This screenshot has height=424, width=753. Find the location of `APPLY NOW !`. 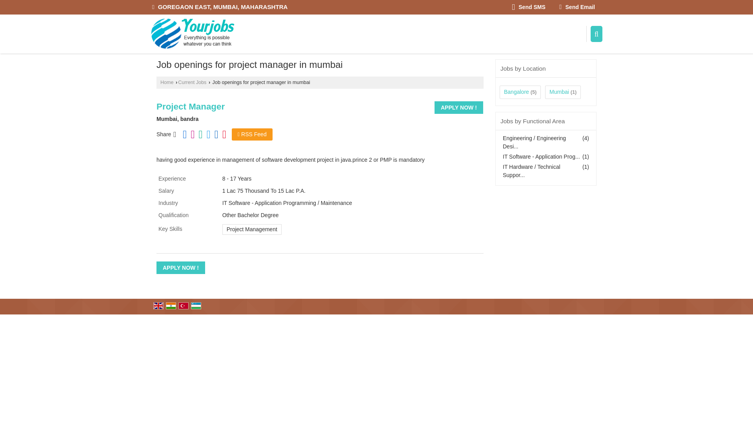

APPLY NOW ! is located at coordinates (459, 108).